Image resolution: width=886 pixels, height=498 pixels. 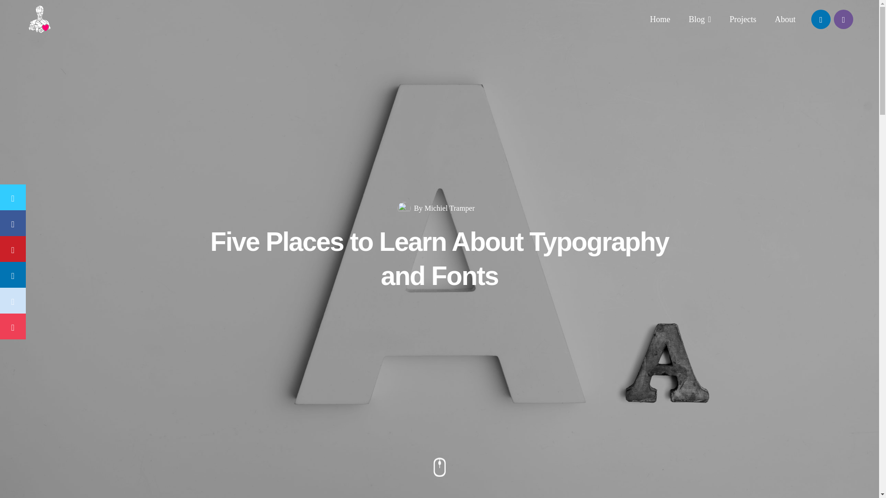 What do you see at coordinates (843, 19) in the screenshot?
I see `Github` at bounding box center [843, 19].